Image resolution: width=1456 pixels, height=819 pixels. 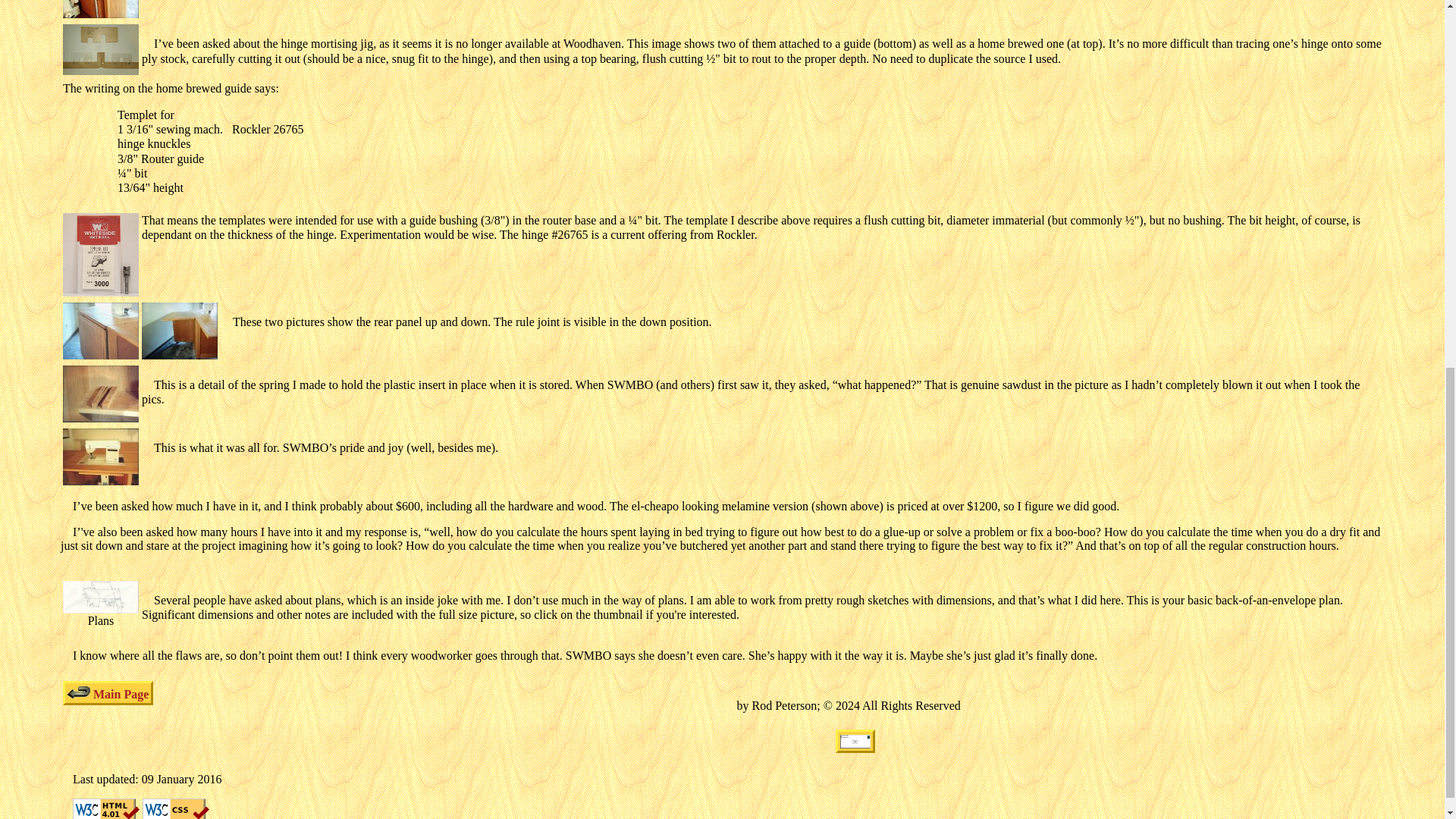 I want to click on spring detail, so click(x=100, y=394).